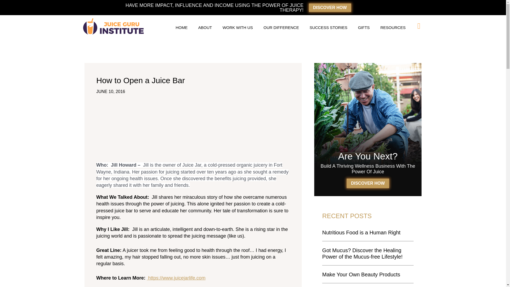  What do you see at coordinates (329, 7) in the screenshot?
I see `DISCOVER HOW` at bounding box center [329, 7].